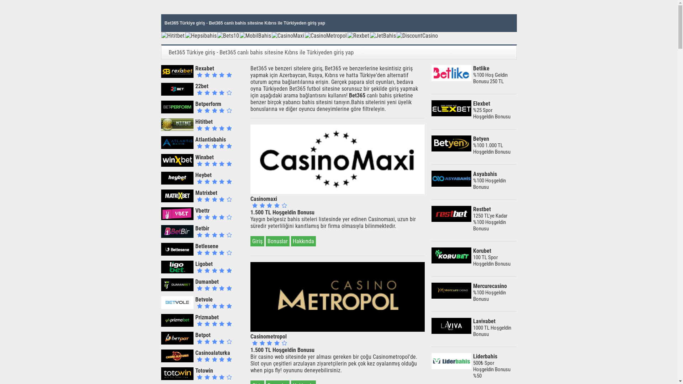  What do you see at coordinates (228, 36) in the screenshot?
I see `Bets10` at bounding box center [228, 36].